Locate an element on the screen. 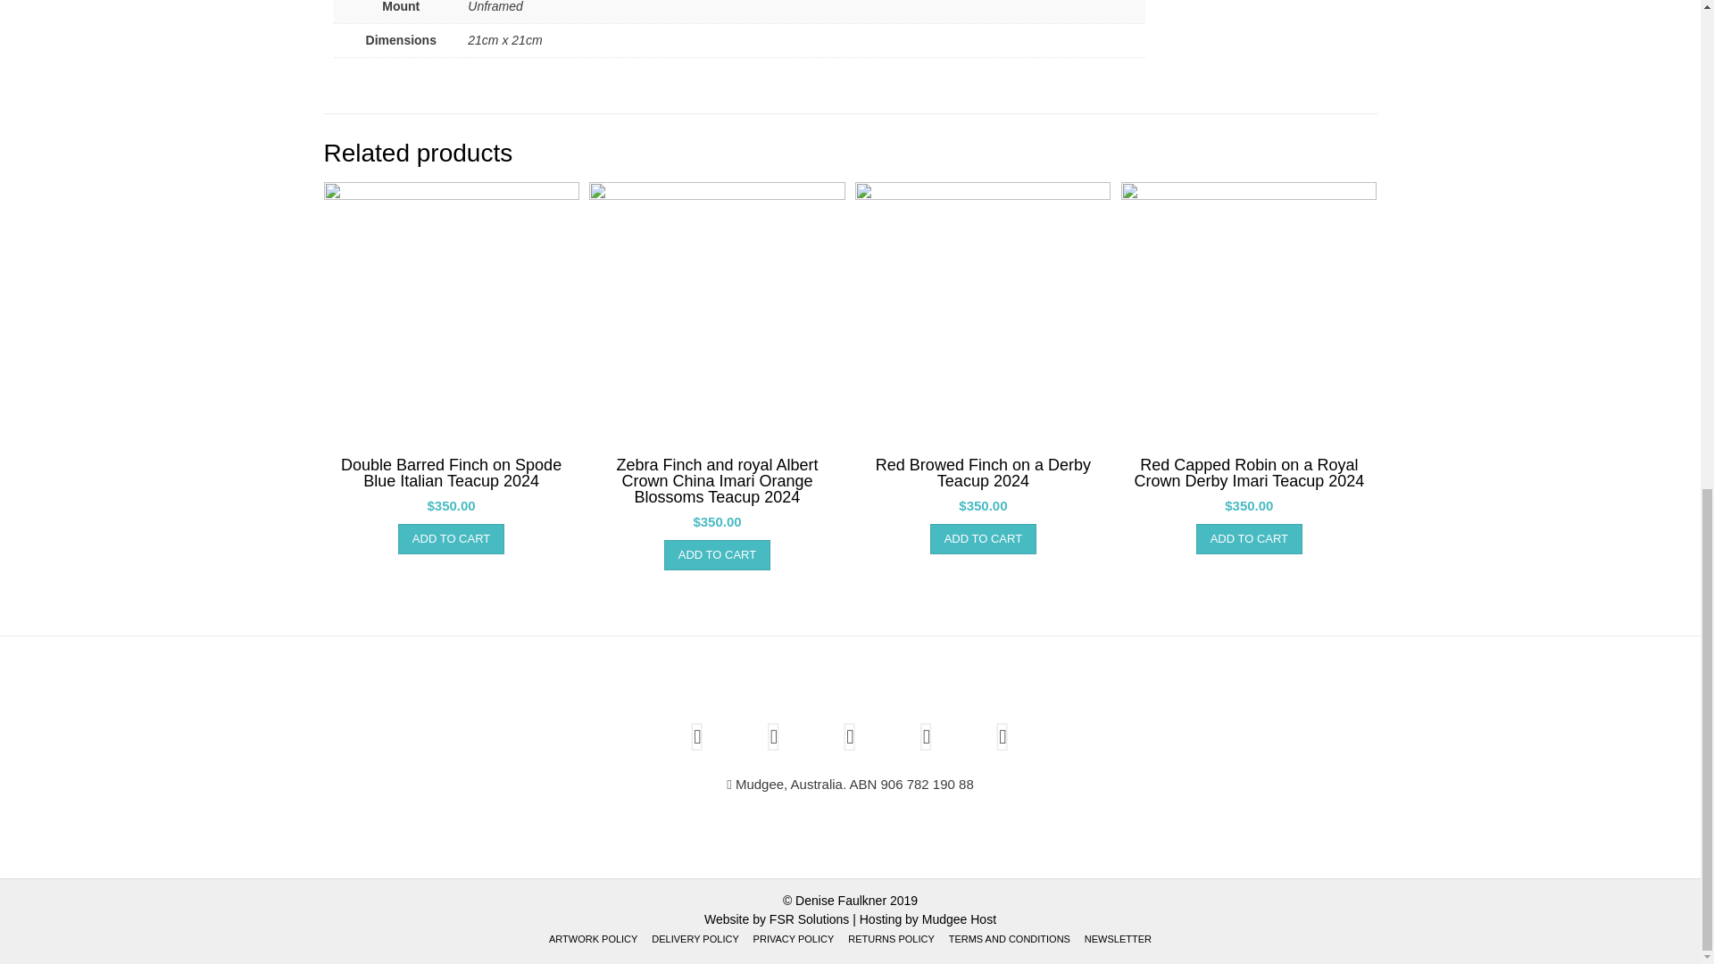 Image resolution: width=1714 pixels, height=964 pixels. Call Us is located at coordinates (697, 737).